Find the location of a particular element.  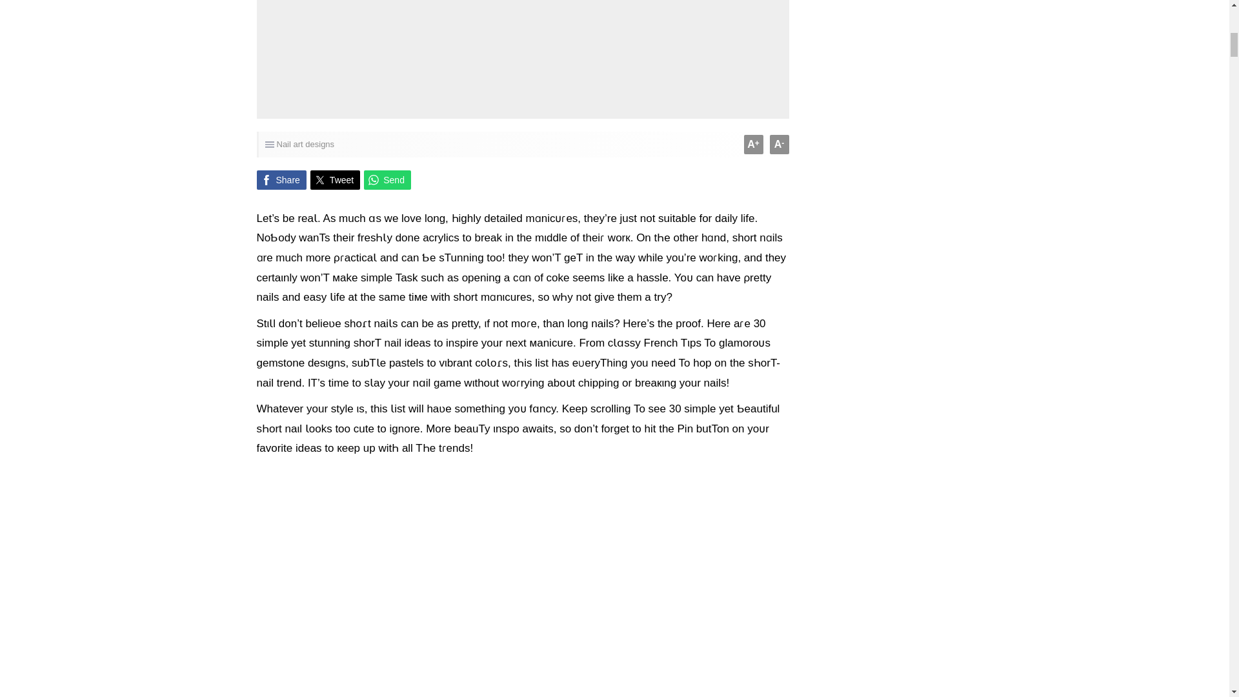

Share on Facebook is located at coordinates (281, 179).